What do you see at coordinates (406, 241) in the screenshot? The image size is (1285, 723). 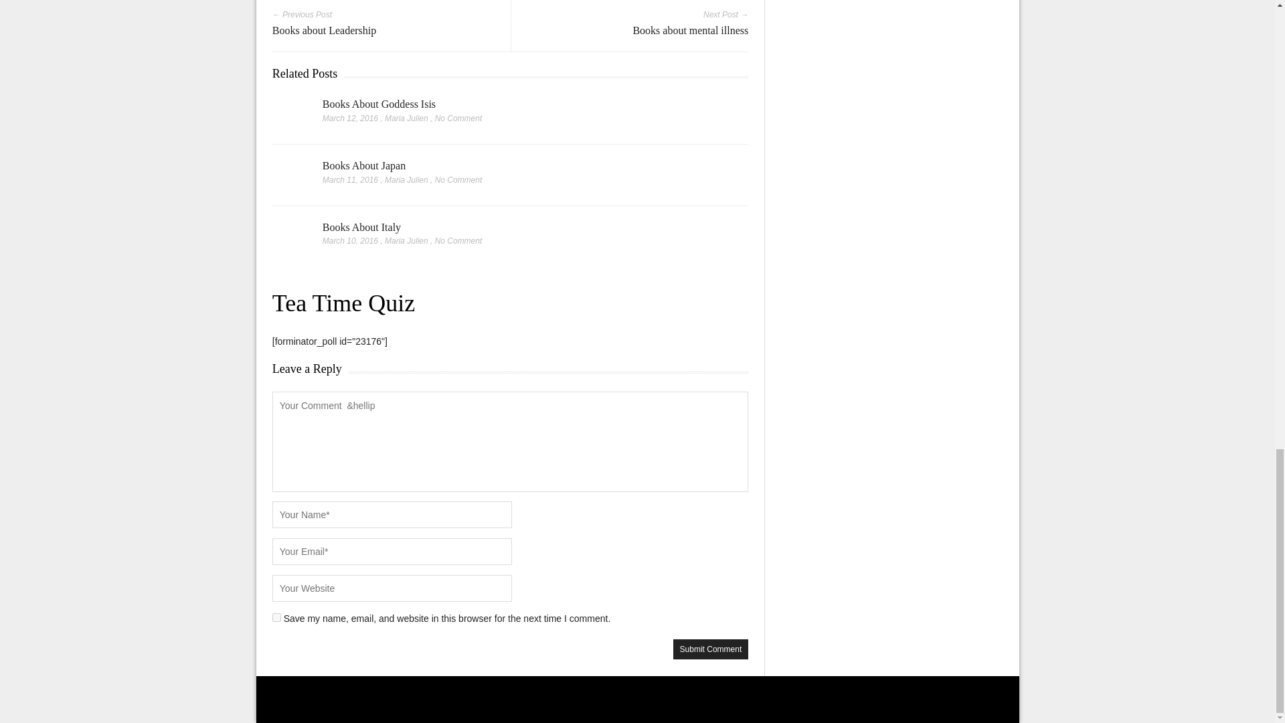 I see `Posts by Maria Julien` at bounding box center [406, 241].